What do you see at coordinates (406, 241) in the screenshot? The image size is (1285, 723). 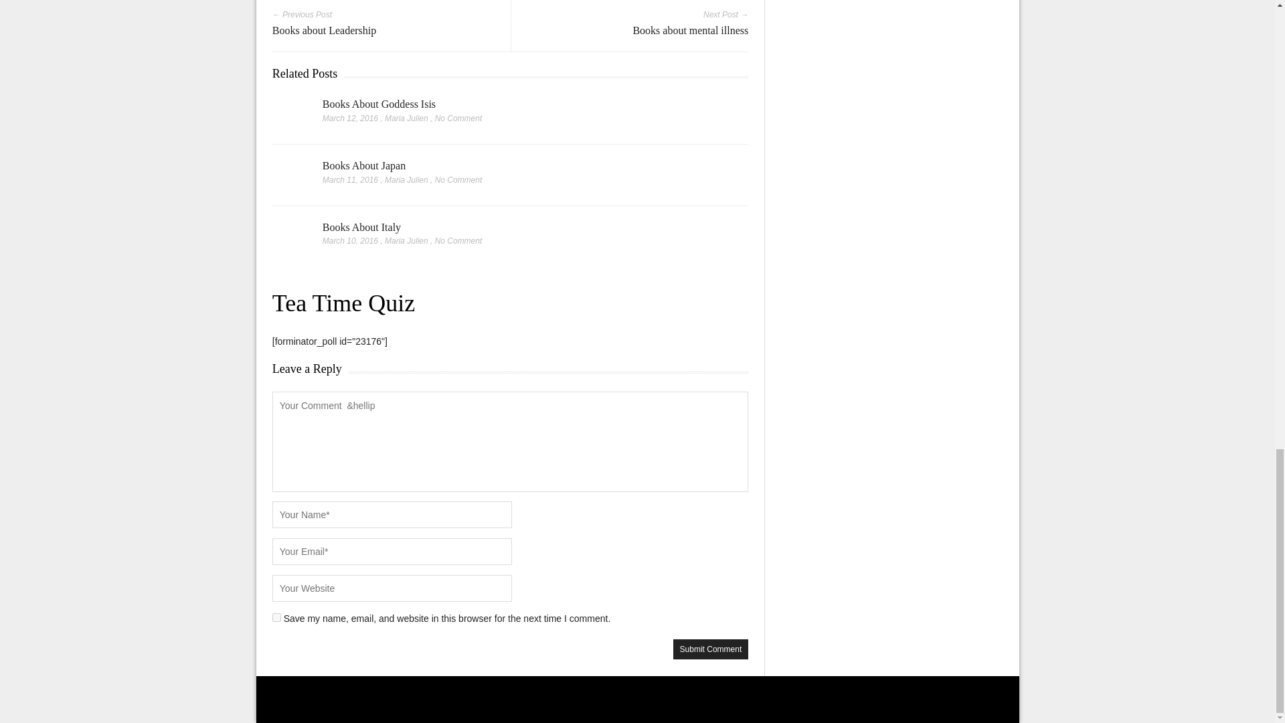 I see `Posts by Maria Julien` at bounding box center [406, 241].